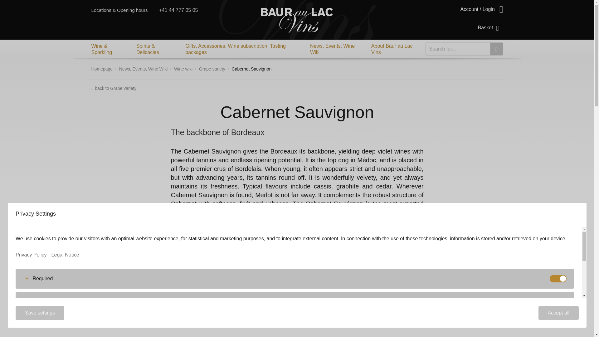 Image resolution: width=599 pixels, height=337 pixels. What do you see at coordinates (222, 293) in the screenshot?
I see `Parker 94 Points` at bounding box center [222, 293].